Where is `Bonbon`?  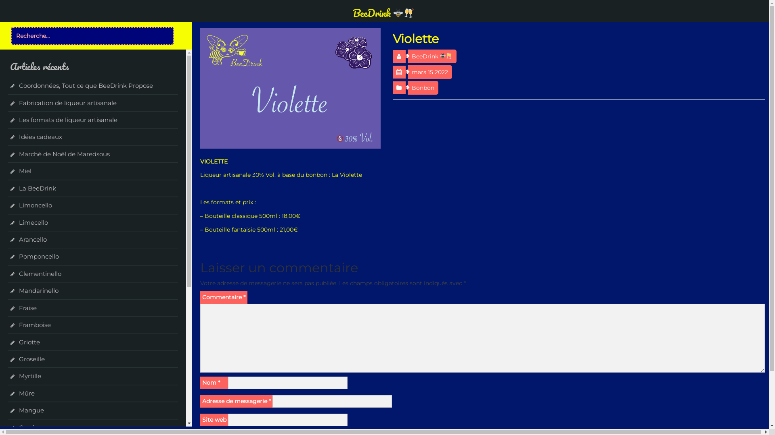
Bonbon is located at coordinates (423, 88).